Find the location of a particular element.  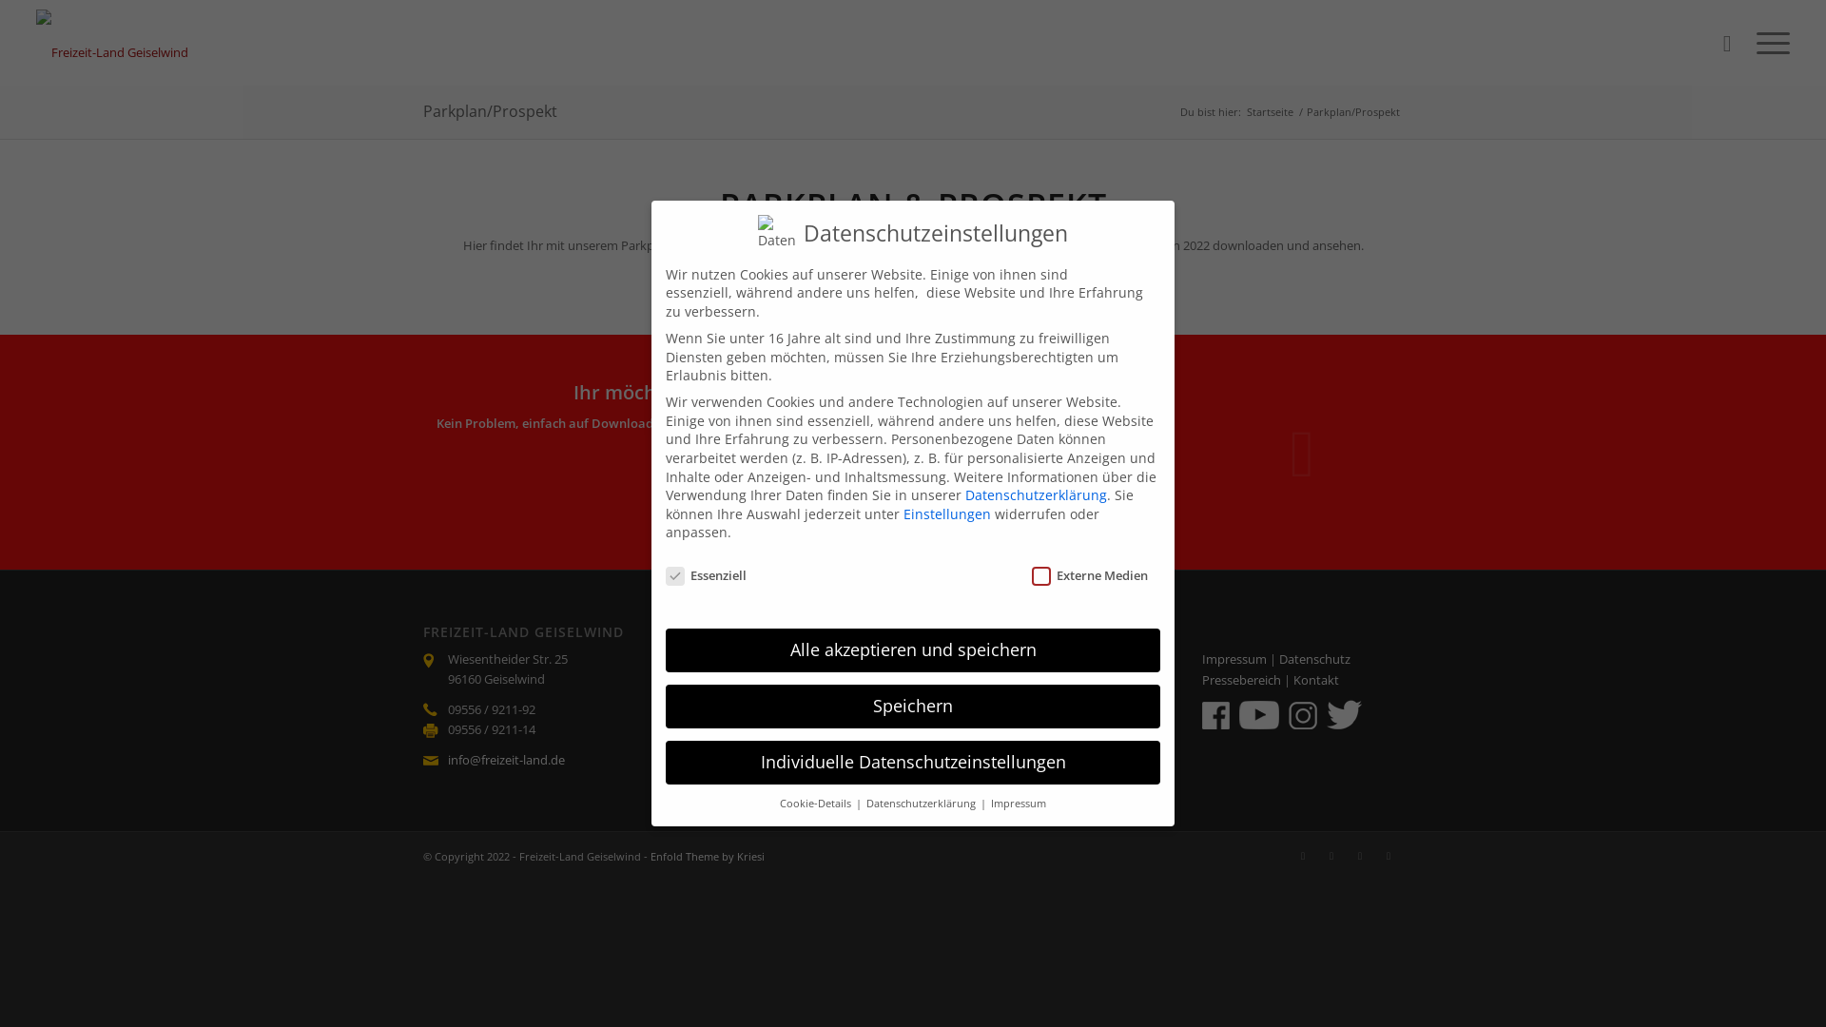

Startseite is located at coordinates (1271, 112).